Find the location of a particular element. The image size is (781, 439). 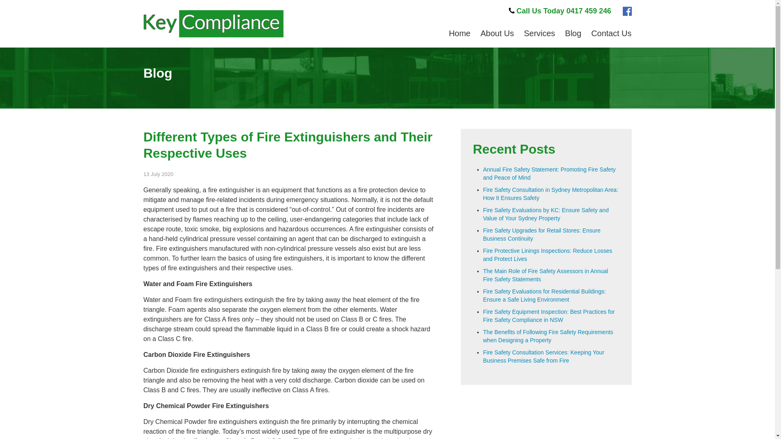

Blog is located at coordinates (573, 33).